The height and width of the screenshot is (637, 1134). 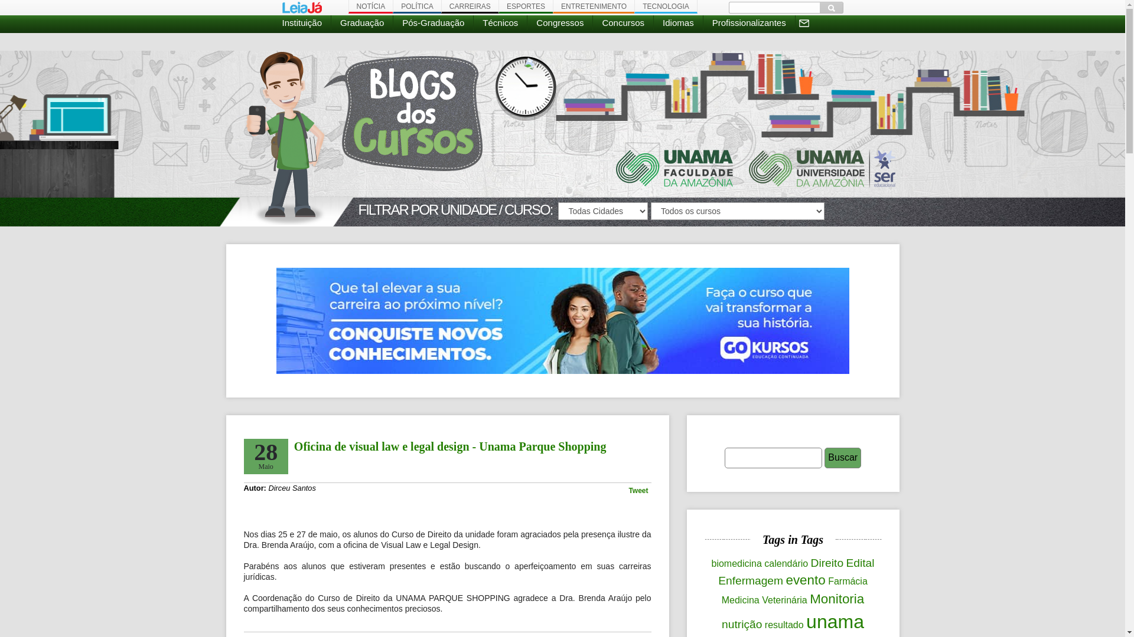 What do you see at coordinates (470, 7) in the screenshot?
I see `CARREIRAS` at bounding box center [470, 7].